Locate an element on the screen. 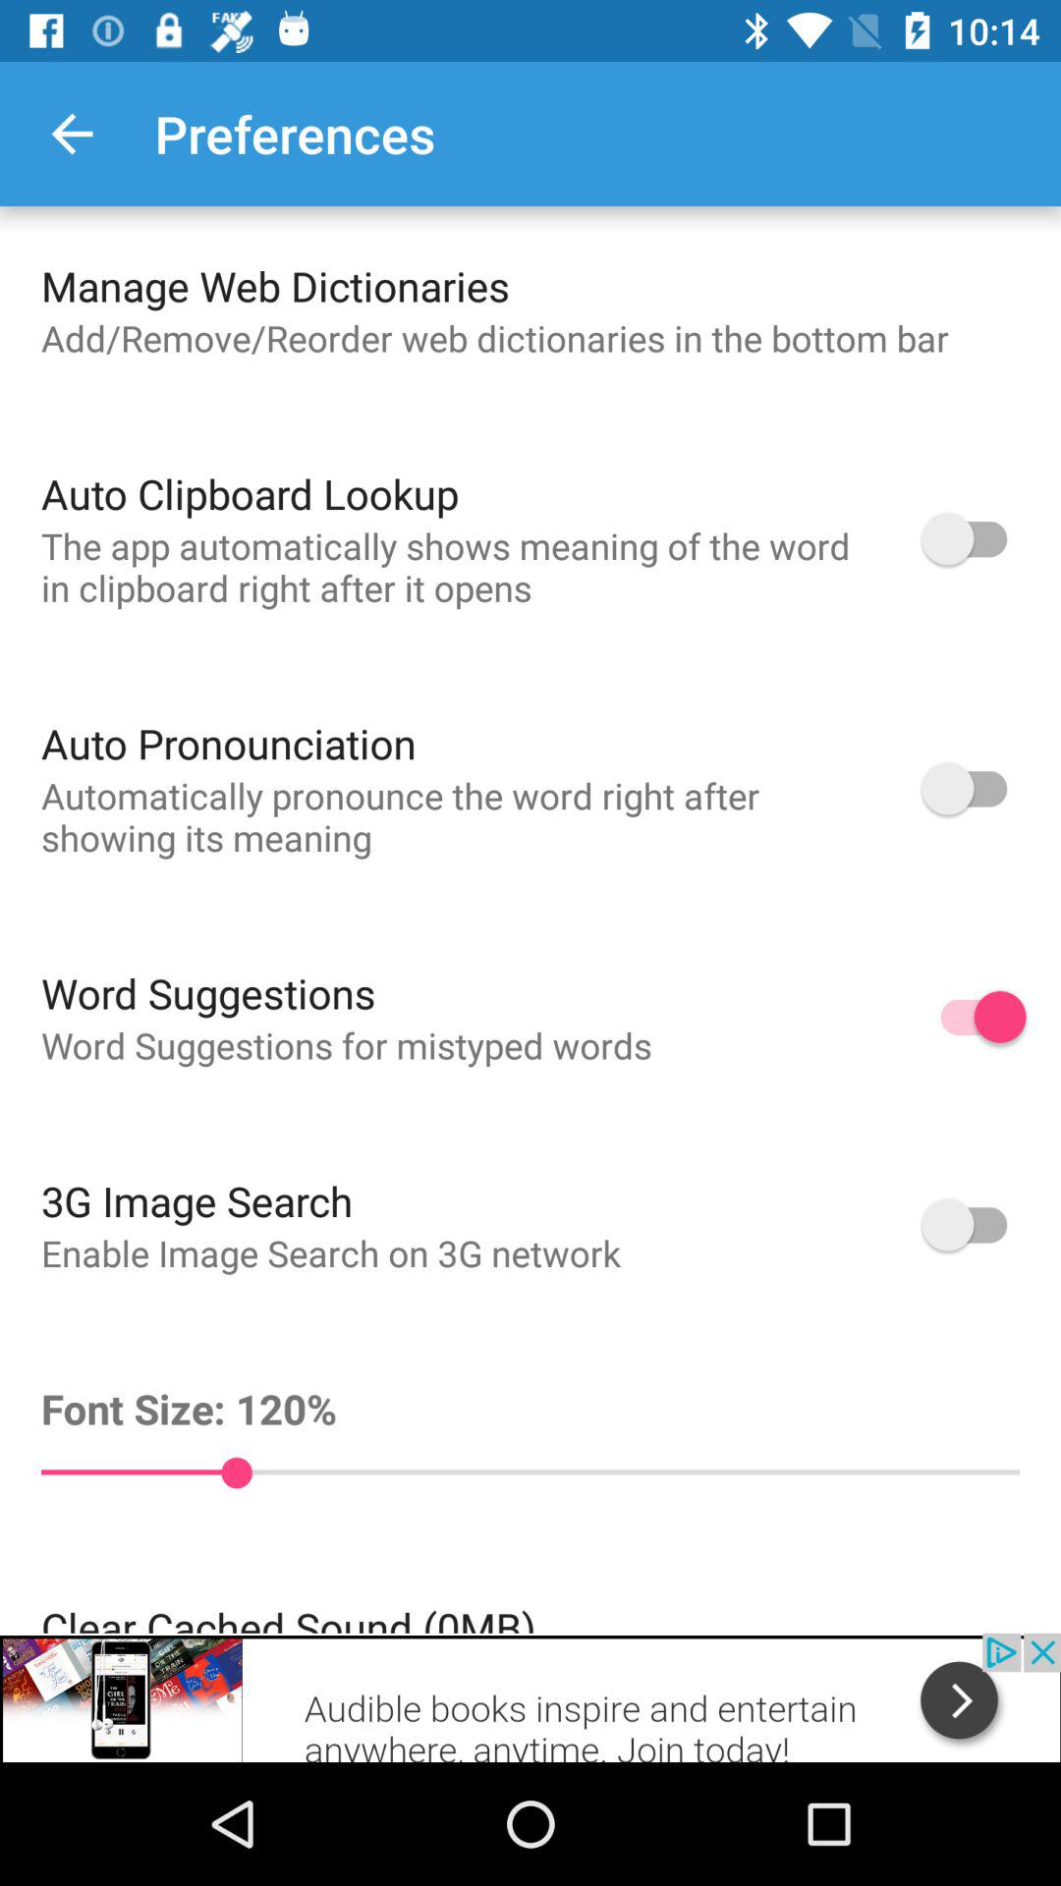  details about advertisement is located at coordinates (530, 1697).